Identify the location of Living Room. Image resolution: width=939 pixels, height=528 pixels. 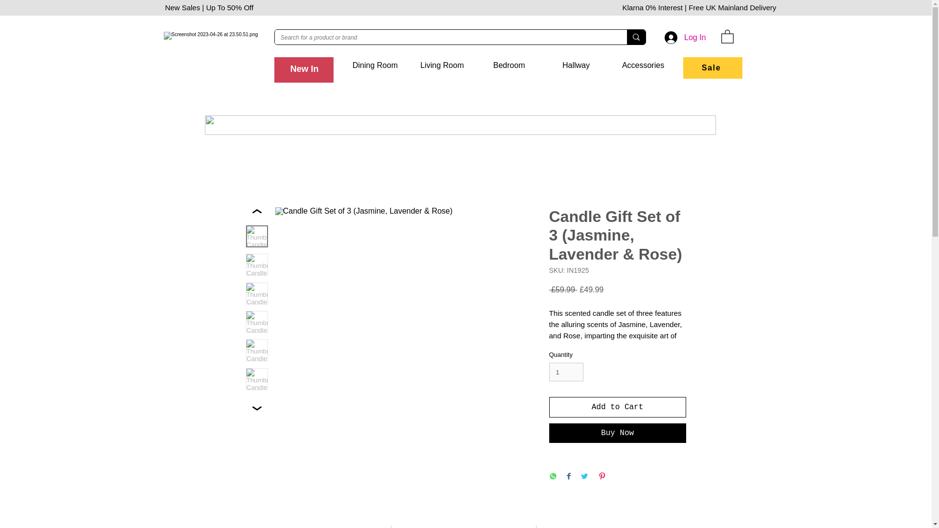
(442, 65).